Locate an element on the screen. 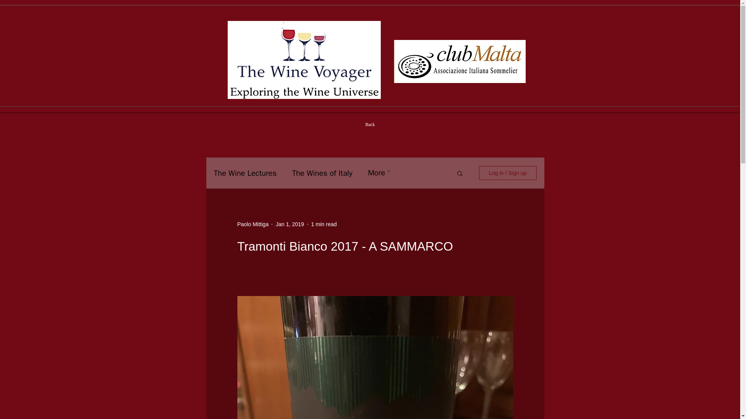 The height and width of the screenshot is (419, 746). 1 min read is located at coordinates (324, 224).